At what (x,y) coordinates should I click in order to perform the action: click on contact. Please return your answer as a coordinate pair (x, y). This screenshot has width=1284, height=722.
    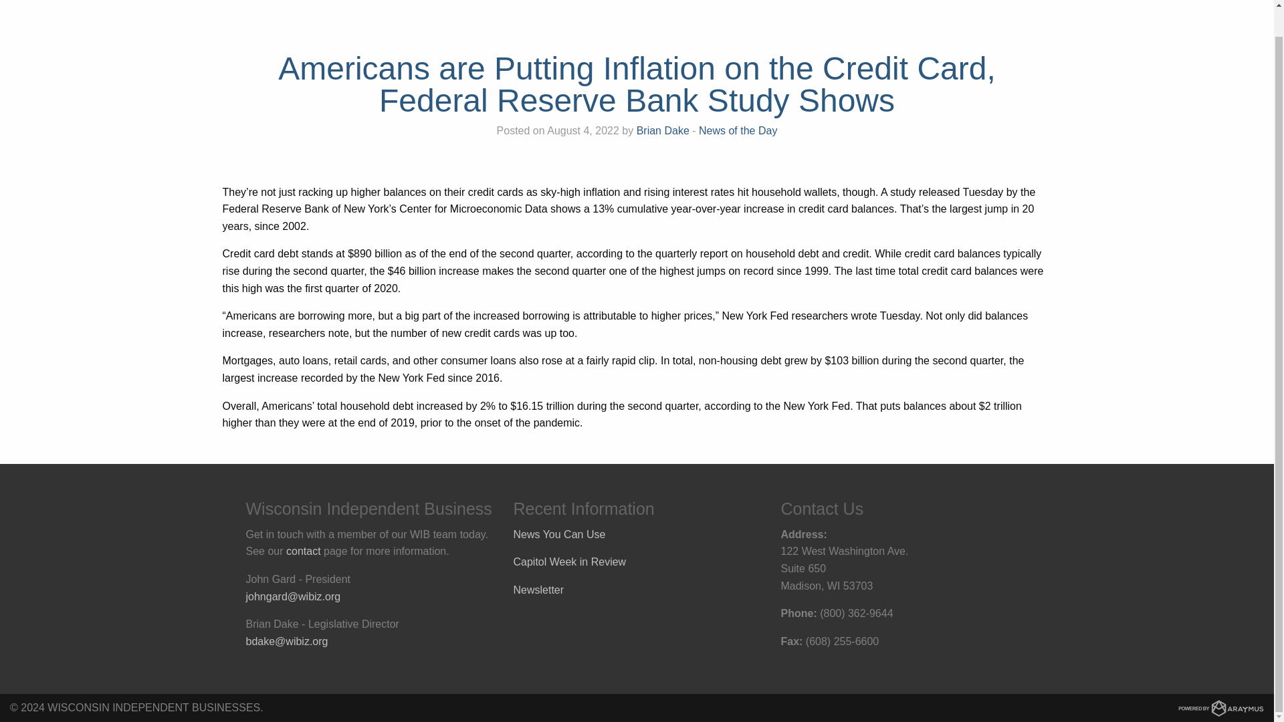
    Looking at the image, I should click on (304, 551).